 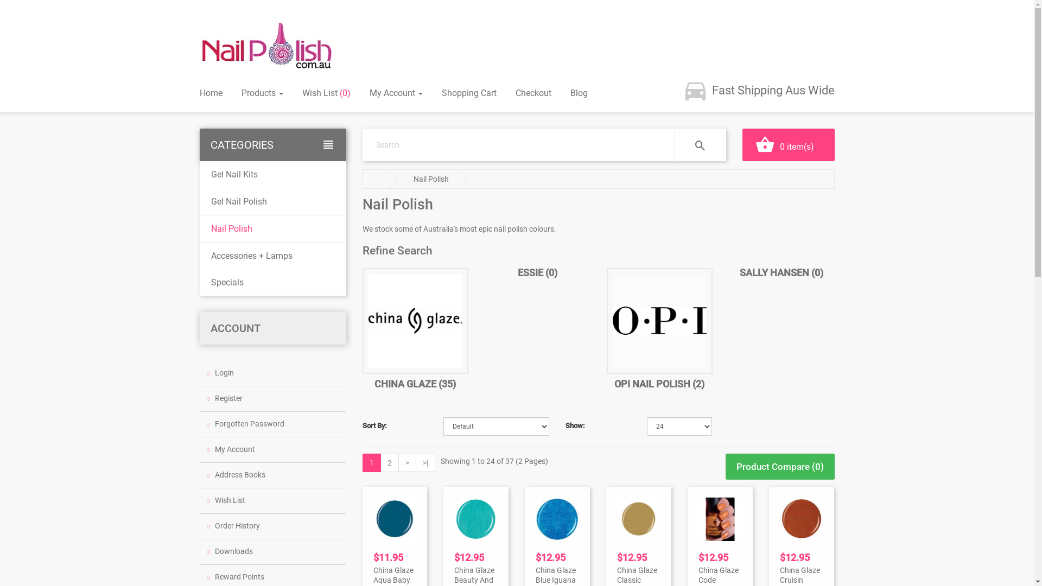 I want to click on My Account, so click(x=273, y=450).